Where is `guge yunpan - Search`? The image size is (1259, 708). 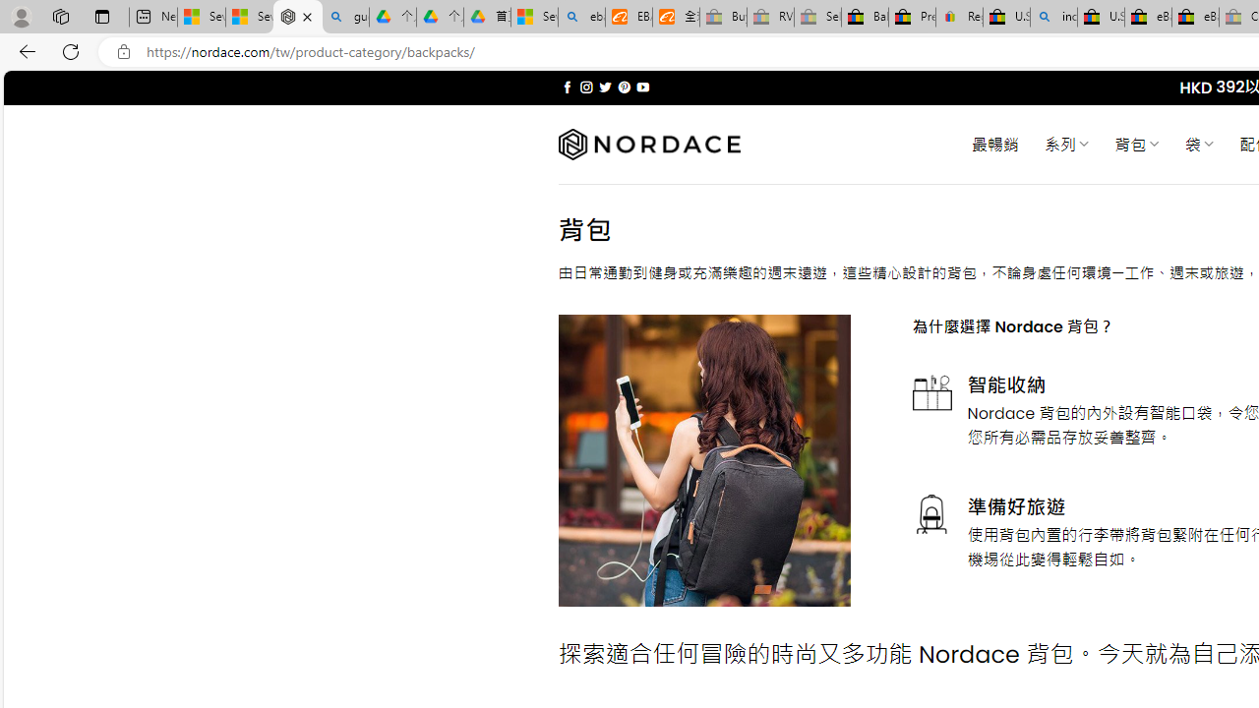
guge yunpan - Search is located at coordinates (345, 18).